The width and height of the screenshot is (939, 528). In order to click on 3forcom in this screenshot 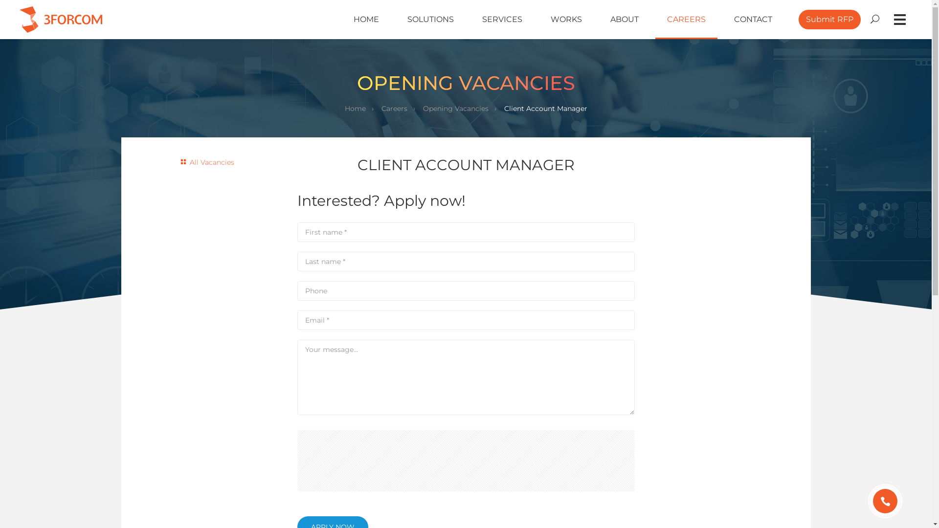, I will do `click(61, 20)`.